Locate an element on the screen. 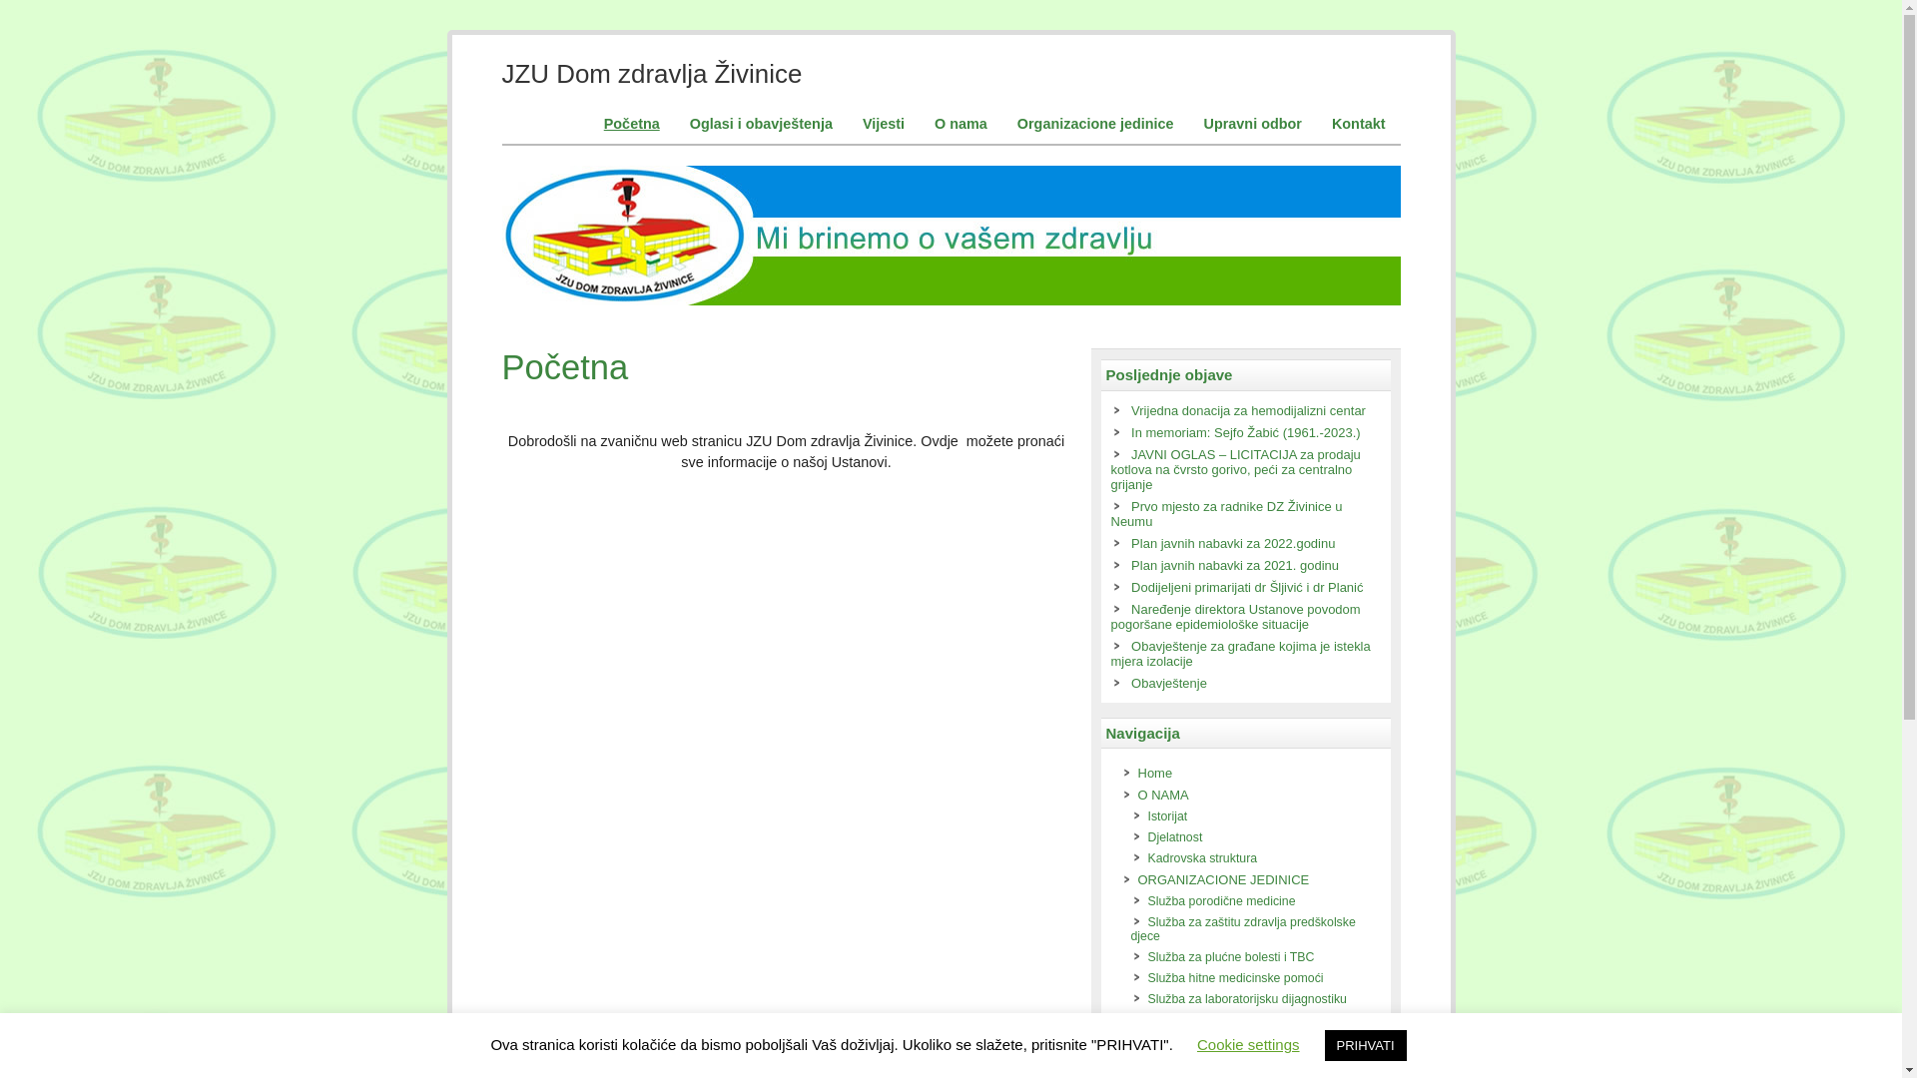 The height and width of the screenshot is (1078, 1917). Organizacione jedinice is located at coordinates (1096, 124).